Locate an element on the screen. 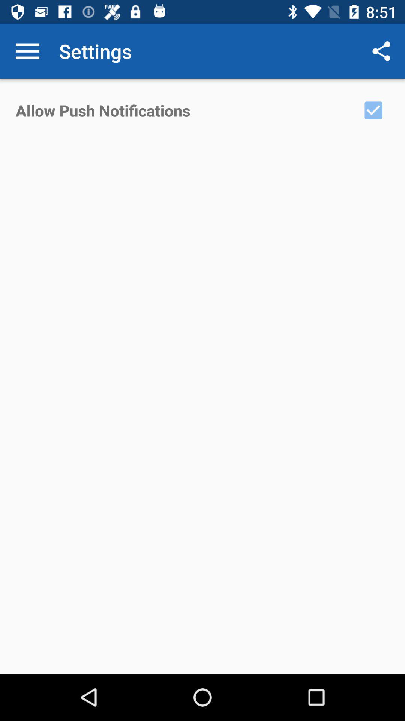 Image resolution: width=405 pixels, height=721 pixels. toggles notifications is located at coordinates (373, 110).